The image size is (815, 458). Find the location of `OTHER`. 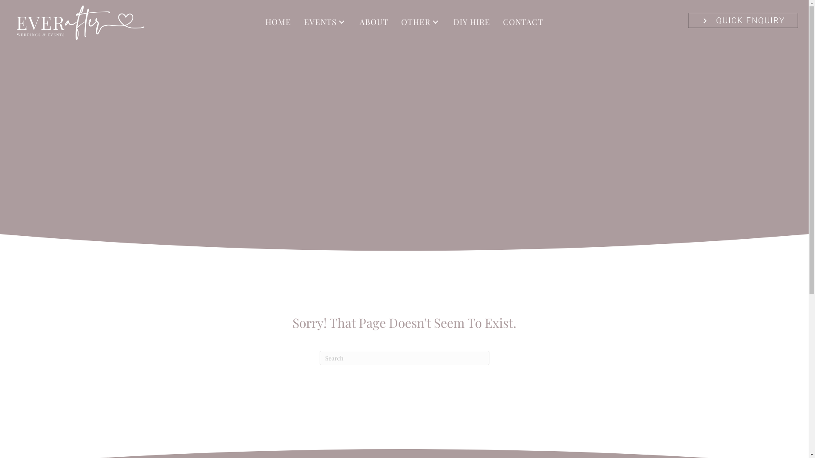

OTHER is located at coordinates (421, 22).